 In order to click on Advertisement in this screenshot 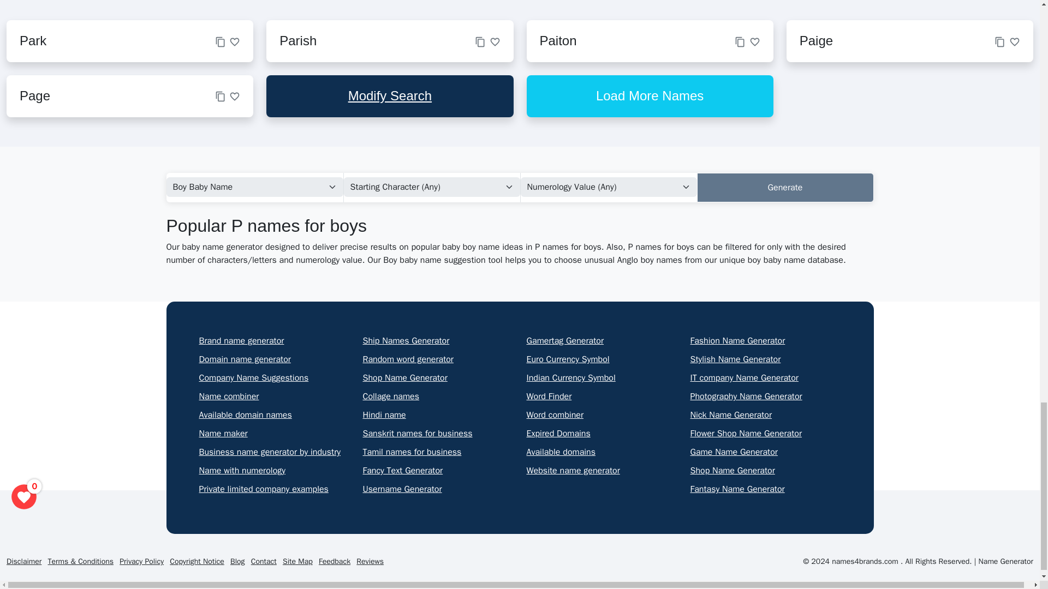, I will do `click(155, 3)`.